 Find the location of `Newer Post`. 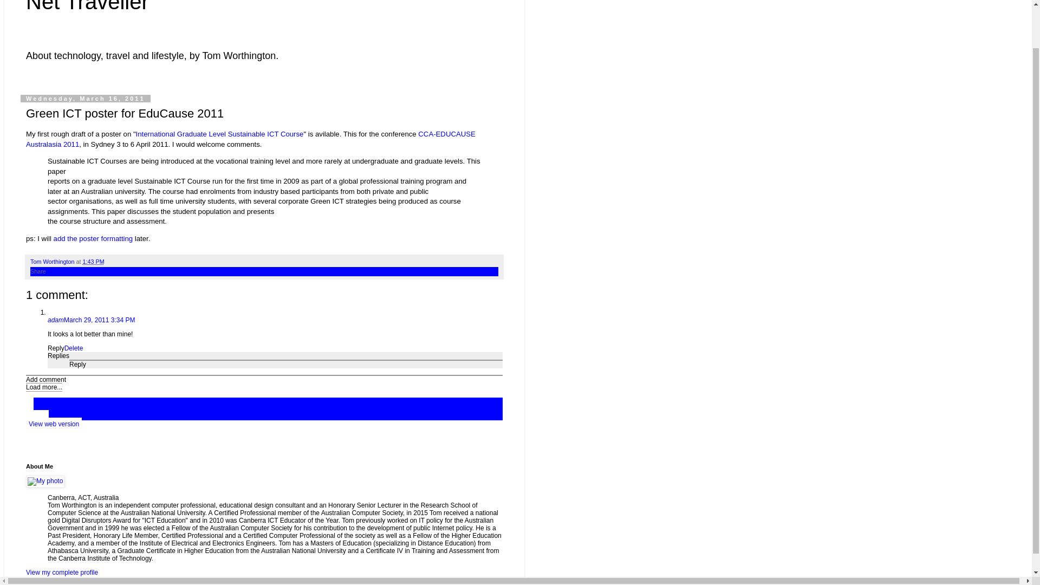

Newer Post is located at coordinates (29, 401).